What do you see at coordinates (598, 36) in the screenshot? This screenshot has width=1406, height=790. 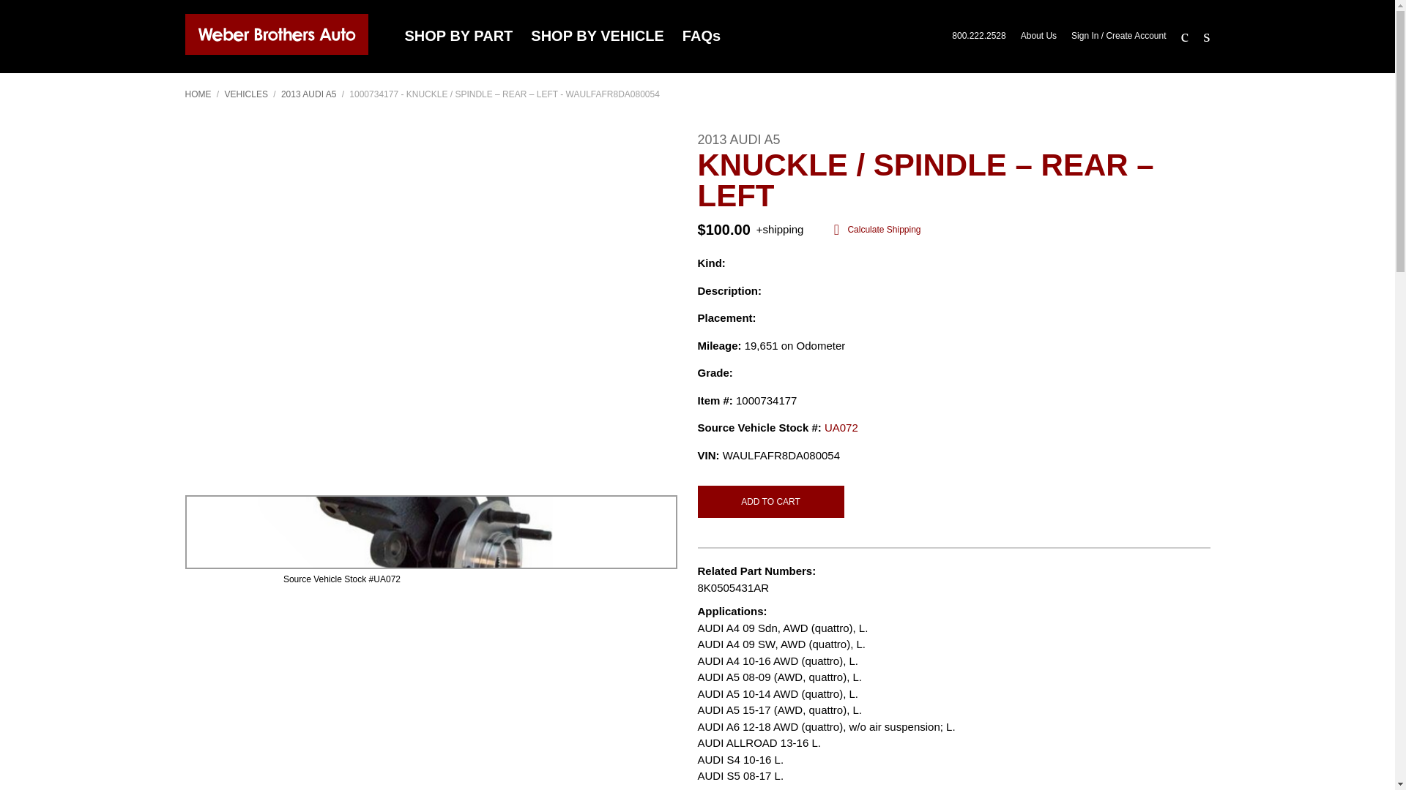 I see `SHOP BY VEHICLE` at bounding box center [598, 36].